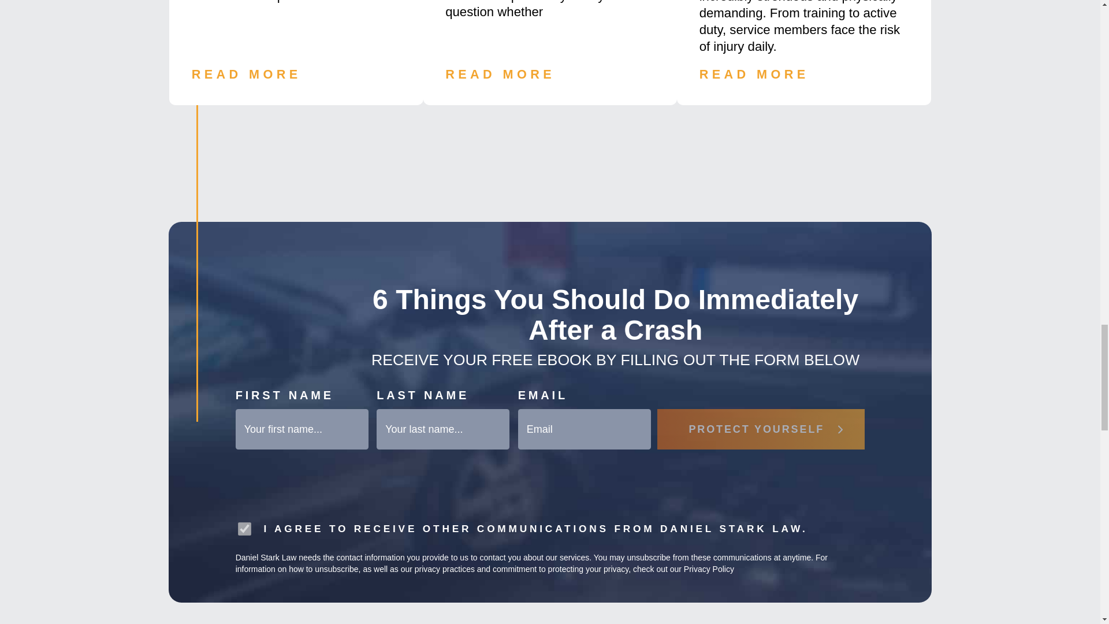  I want to click on READ MORE, so click(500, 74).